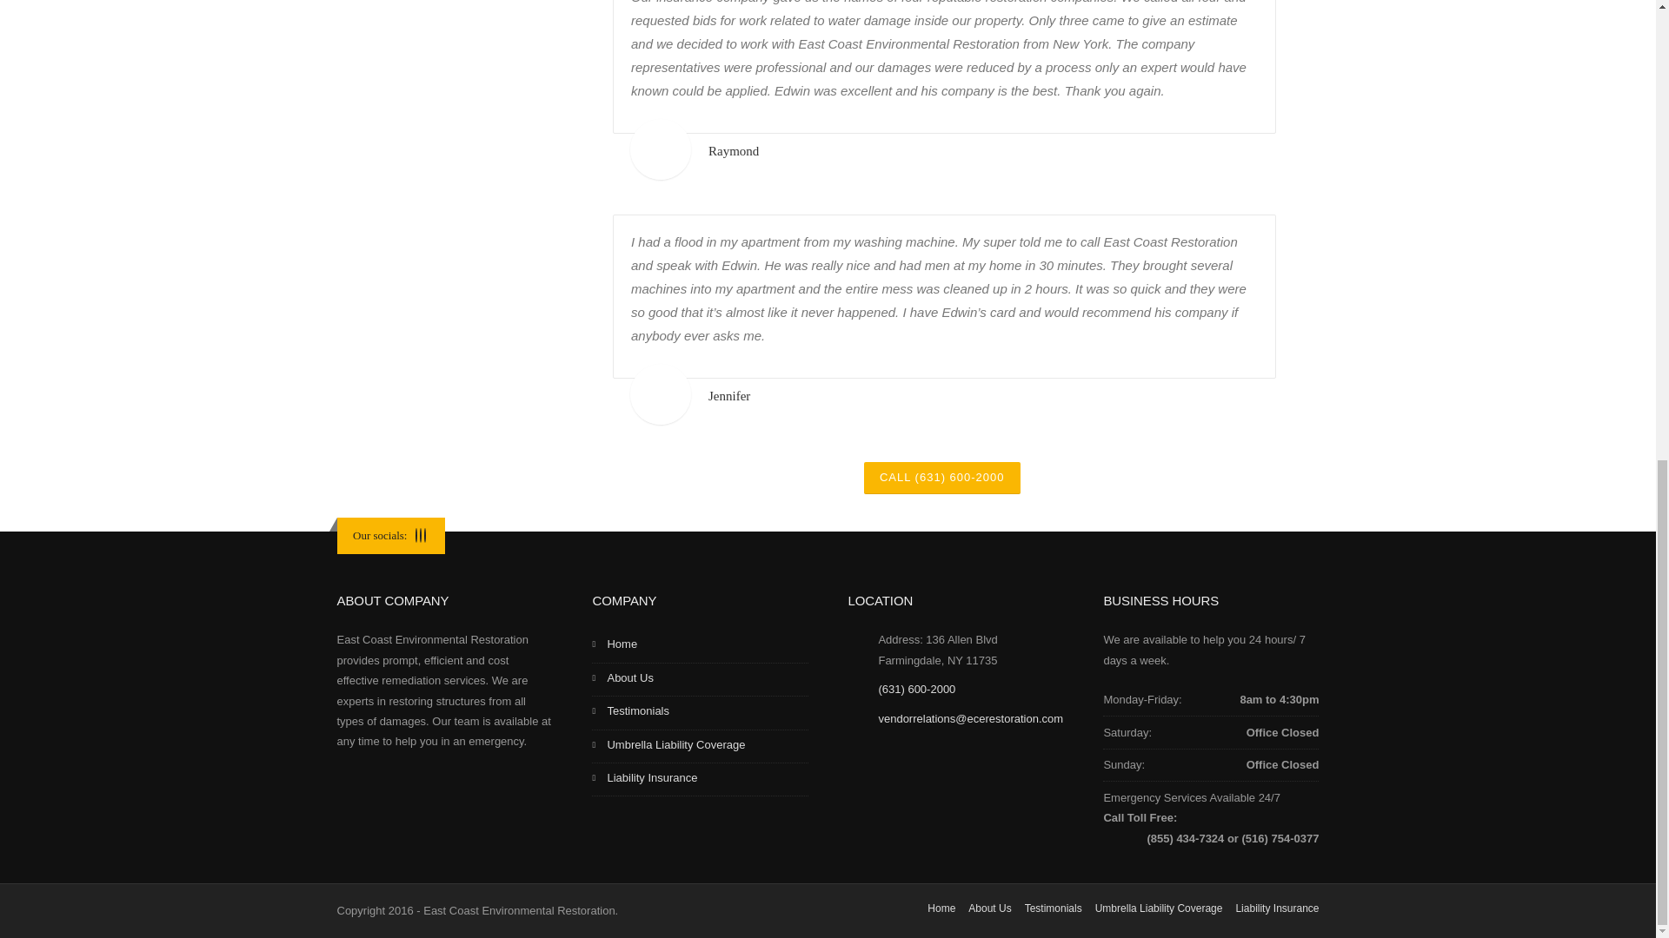 The height and width of the screenshot is (938, 1669). What do you see at coordinates (700, 713) in the screenshot?
I see `Testimonials` at bounding box center [700, 713].